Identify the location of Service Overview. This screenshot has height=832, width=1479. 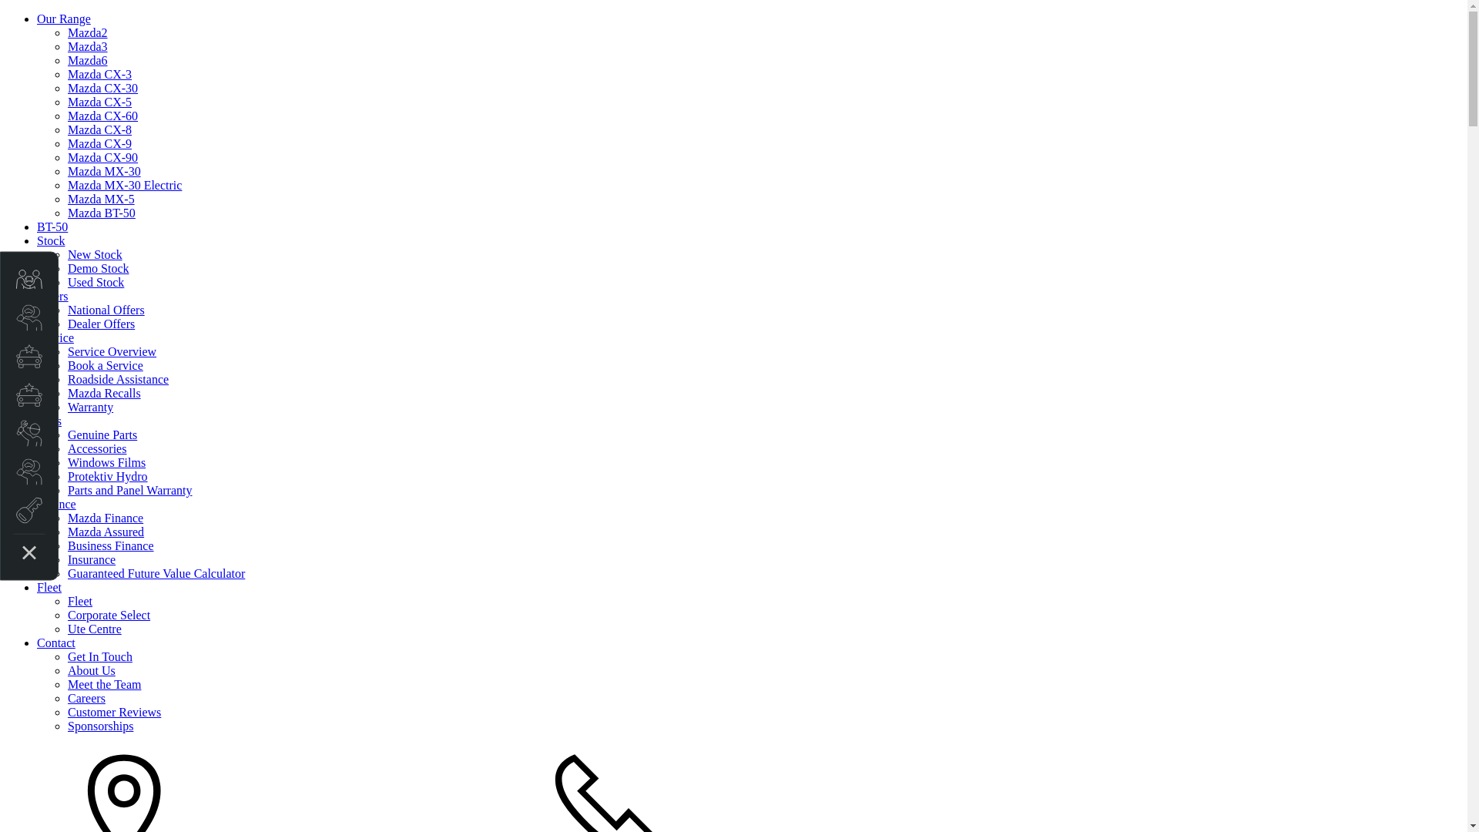
(112, 351).